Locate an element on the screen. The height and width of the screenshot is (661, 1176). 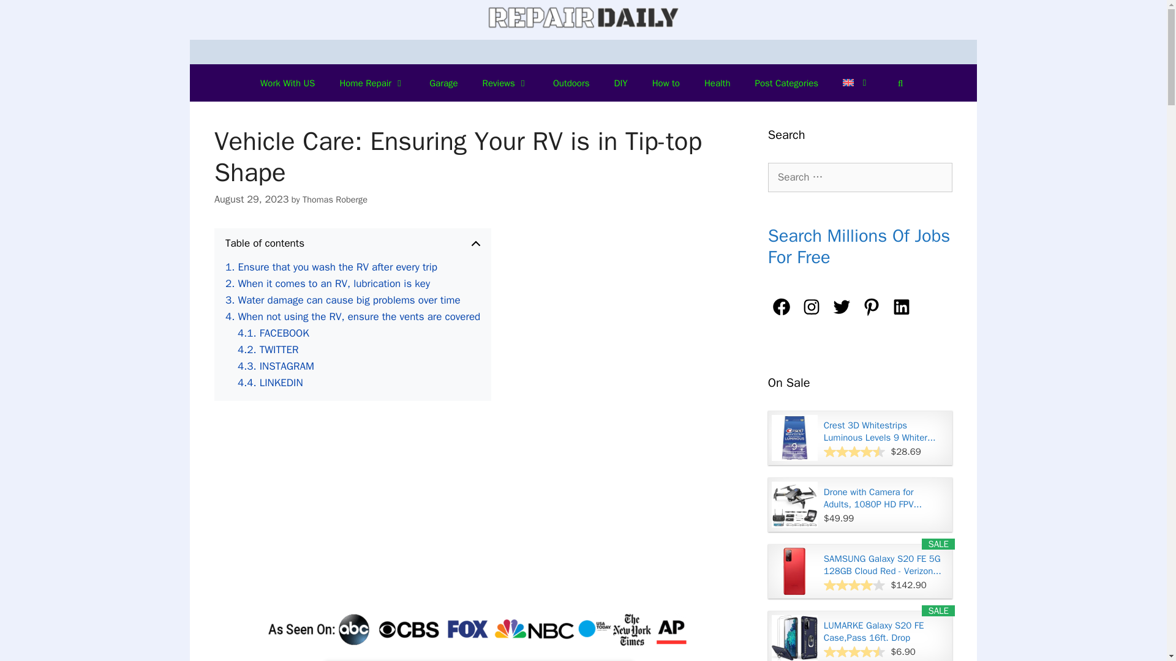
View all posts by Thomas Roberge is located at coordinates (334, 200).